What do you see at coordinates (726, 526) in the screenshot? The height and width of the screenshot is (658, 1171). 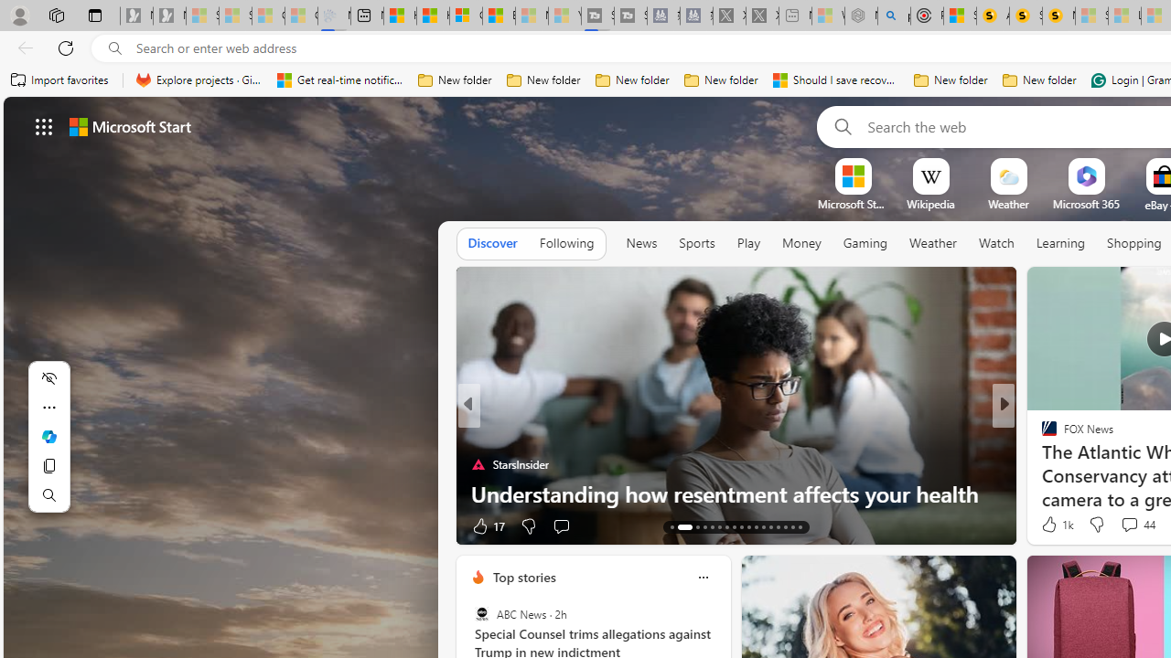 I see `AutomationID: tab-19` at bounding box center [726, 526].